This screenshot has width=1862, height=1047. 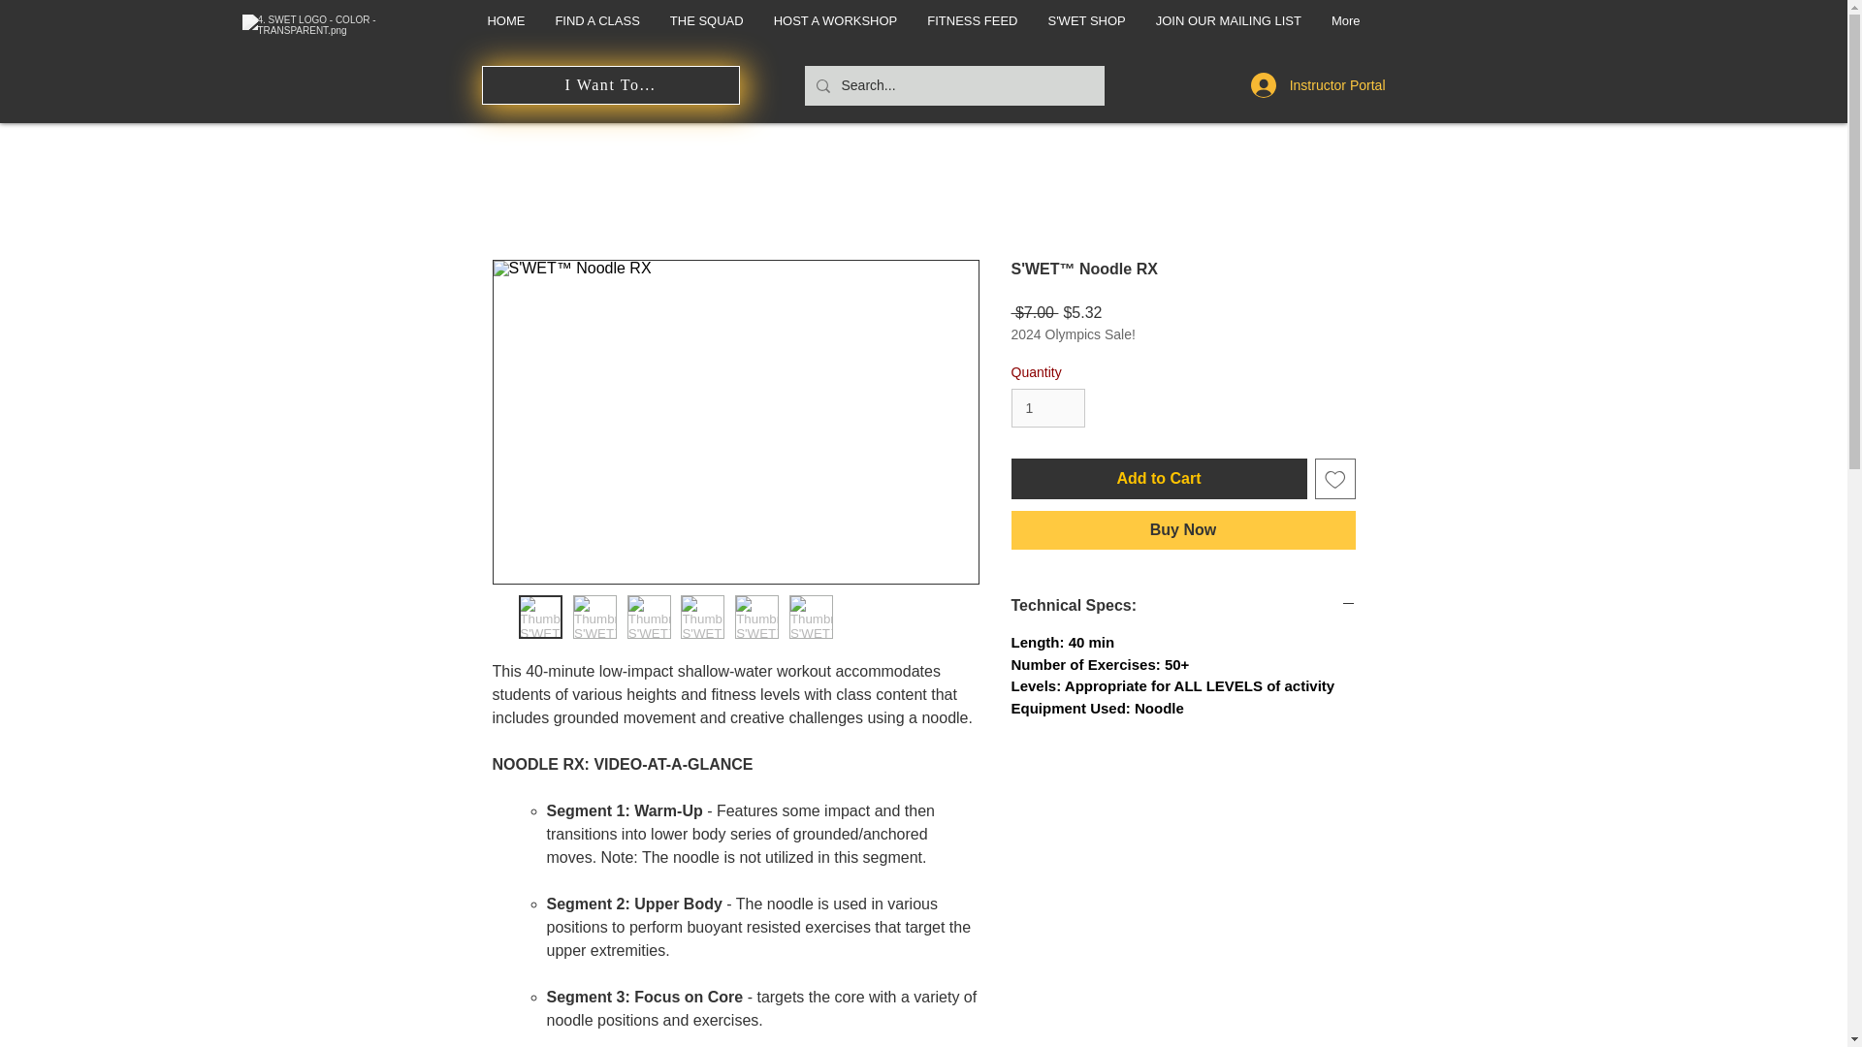 What do you see at coordinates (1228, 29) in the screenshot?
I see `JOIN OUR MAILING LIST` at bounding box center [1228, 29].